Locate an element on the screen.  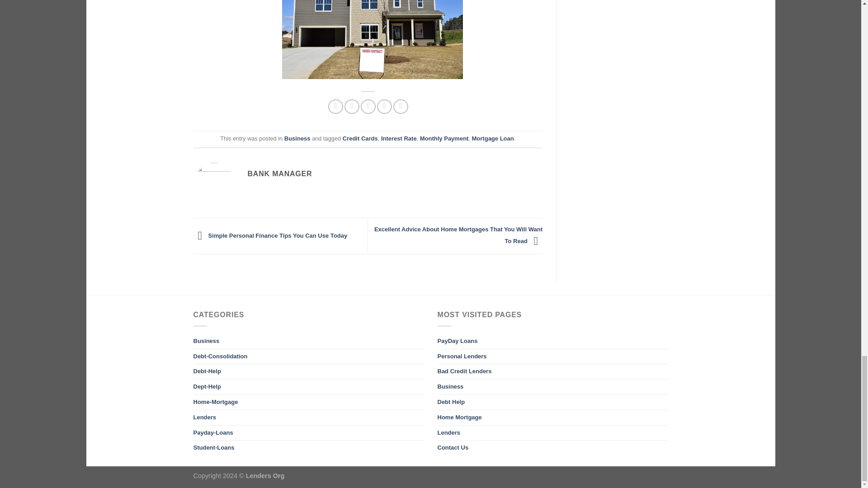
Monthly Payment is located at coordinates (444, 138).